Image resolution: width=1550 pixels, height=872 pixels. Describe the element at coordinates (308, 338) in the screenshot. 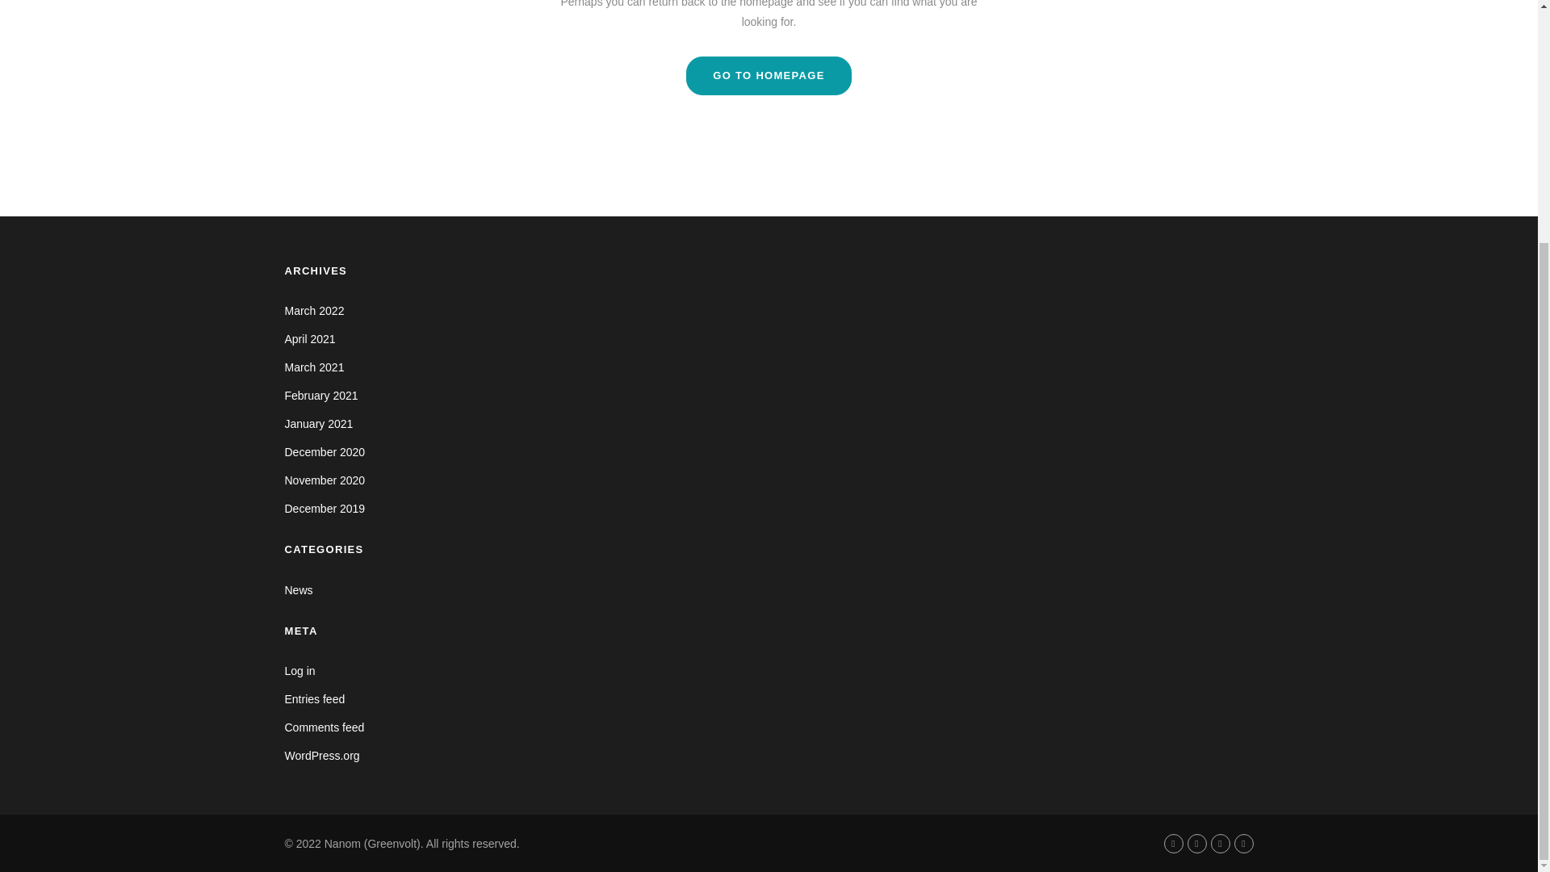

I see `April 2021` at that location.